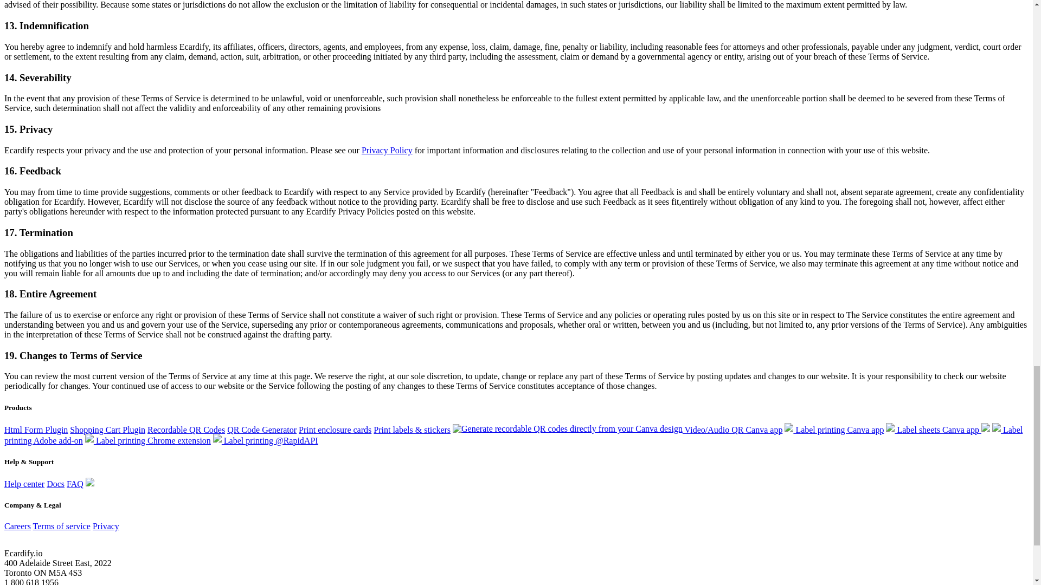 The width and height of the screenshot is (1041, 585). Describe the element at coordinates (834, 430) in the screenshot. I see `Label printing Canva app` at that location.